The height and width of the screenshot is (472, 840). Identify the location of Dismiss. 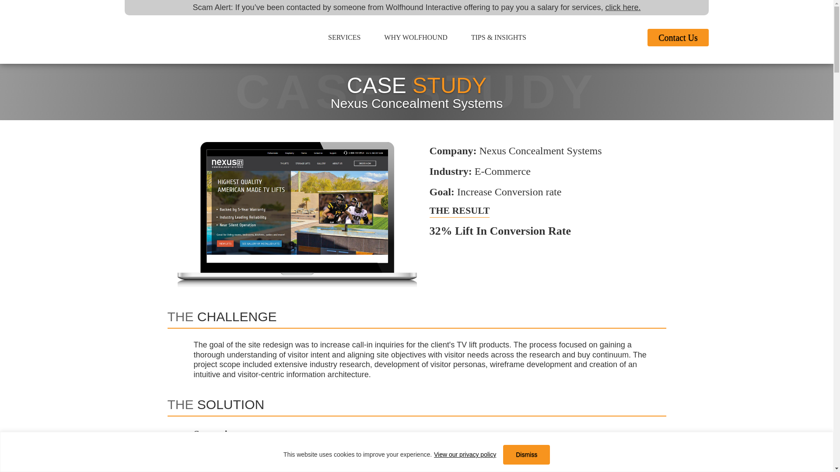
(527, 455).